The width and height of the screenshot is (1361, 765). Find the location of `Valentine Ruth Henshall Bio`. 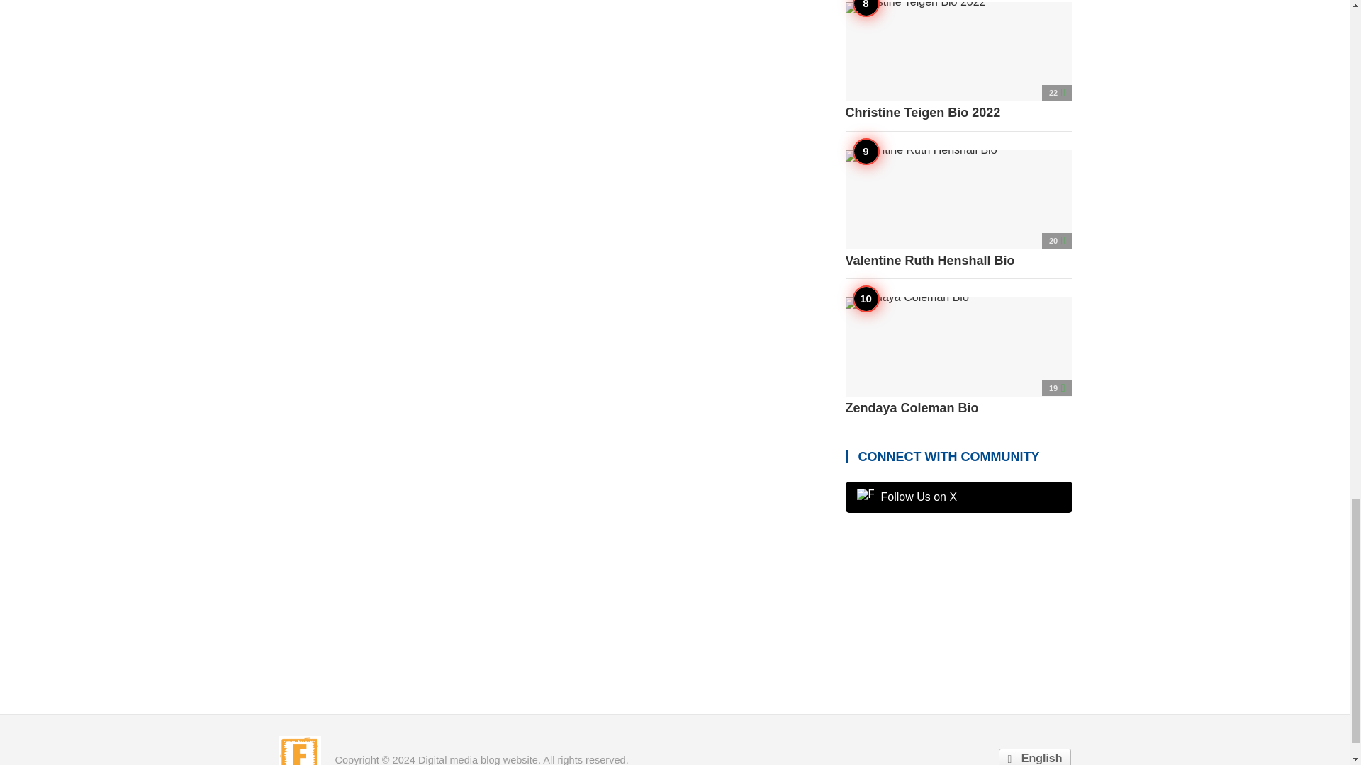

Valentine Ruth Henshall Bio is located at coordinates (958, 210).